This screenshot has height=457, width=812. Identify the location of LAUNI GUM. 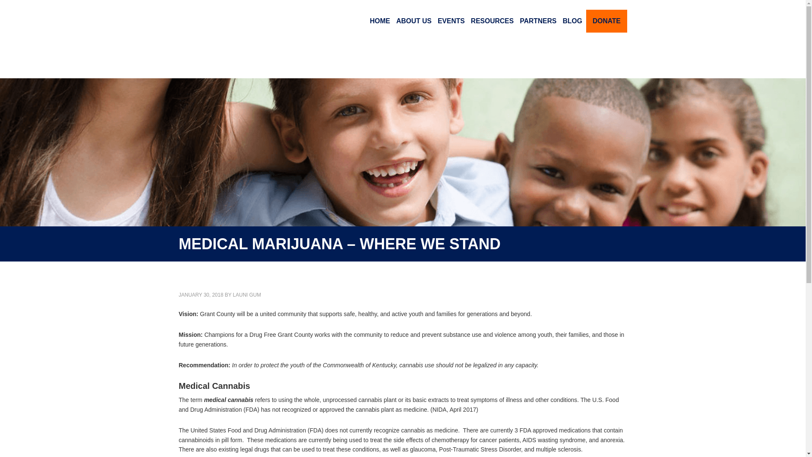
(247, 295).